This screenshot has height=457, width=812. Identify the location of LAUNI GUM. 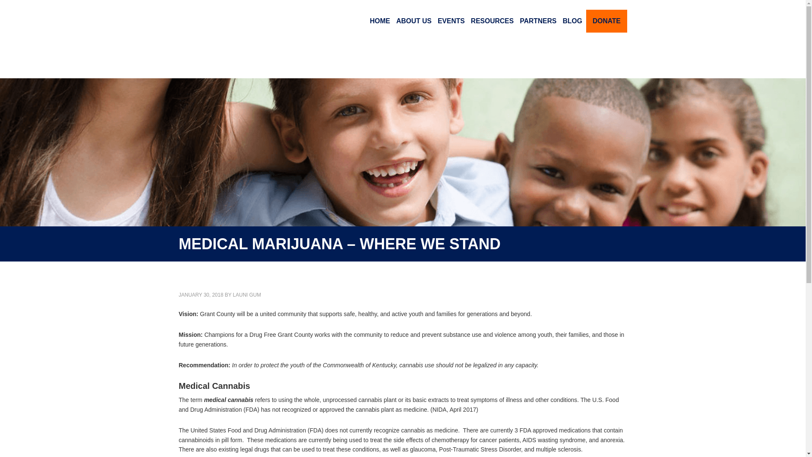
(247, 295).